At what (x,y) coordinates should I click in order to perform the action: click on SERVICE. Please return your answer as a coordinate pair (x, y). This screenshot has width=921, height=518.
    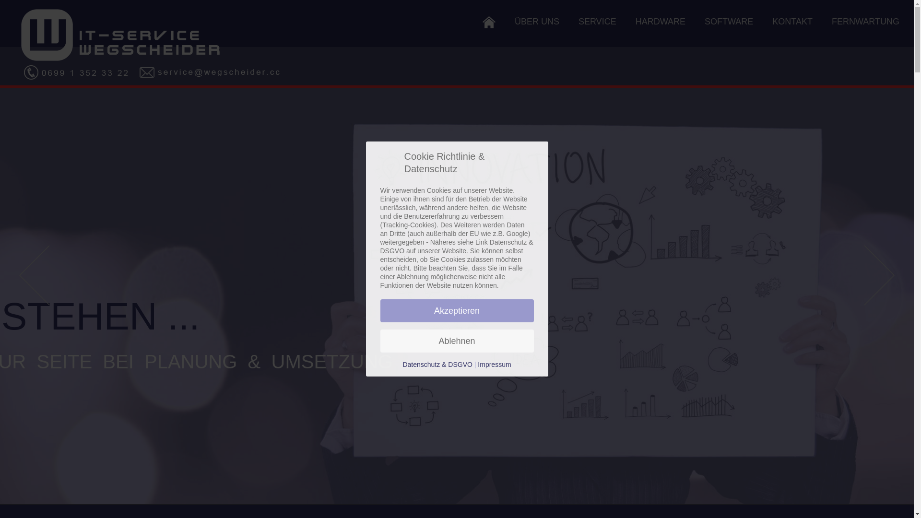
    Looking at the image, I should click on (598, 22).